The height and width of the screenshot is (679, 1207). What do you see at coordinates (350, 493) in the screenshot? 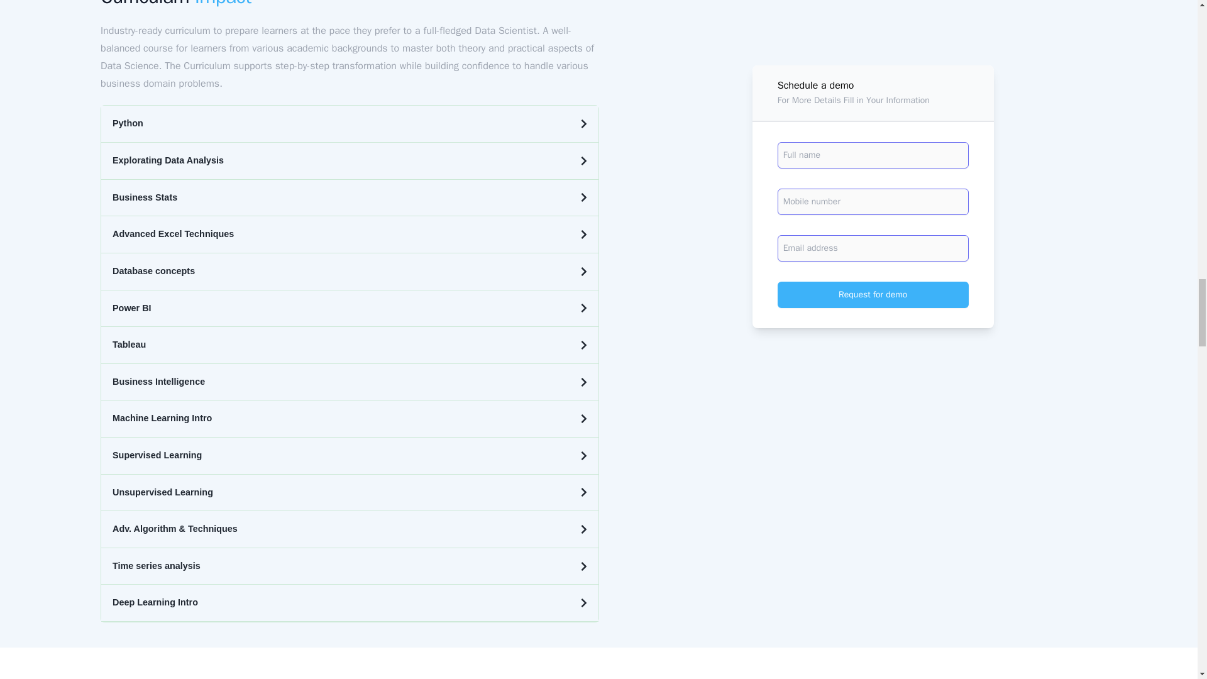
I see `Unsupervised Learning` at bounding box center [350, 493].